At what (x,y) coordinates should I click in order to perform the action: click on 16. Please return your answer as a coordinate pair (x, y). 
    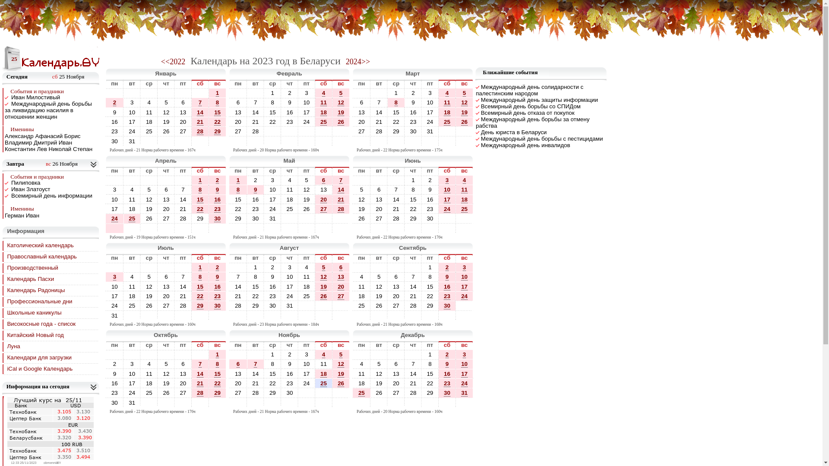
    Looking at the image, I should click on (218, 199).